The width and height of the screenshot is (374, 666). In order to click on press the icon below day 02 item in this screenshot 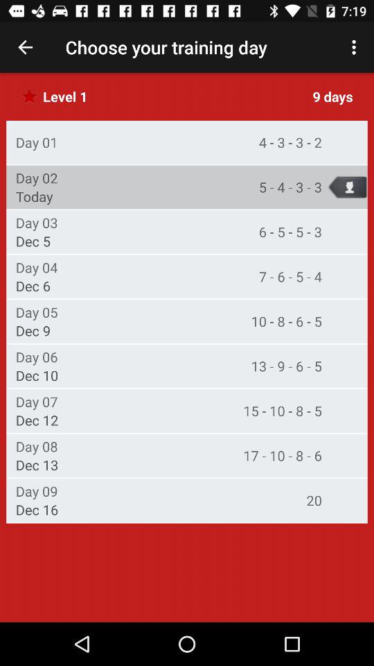, I will do `click(34, 196)`.